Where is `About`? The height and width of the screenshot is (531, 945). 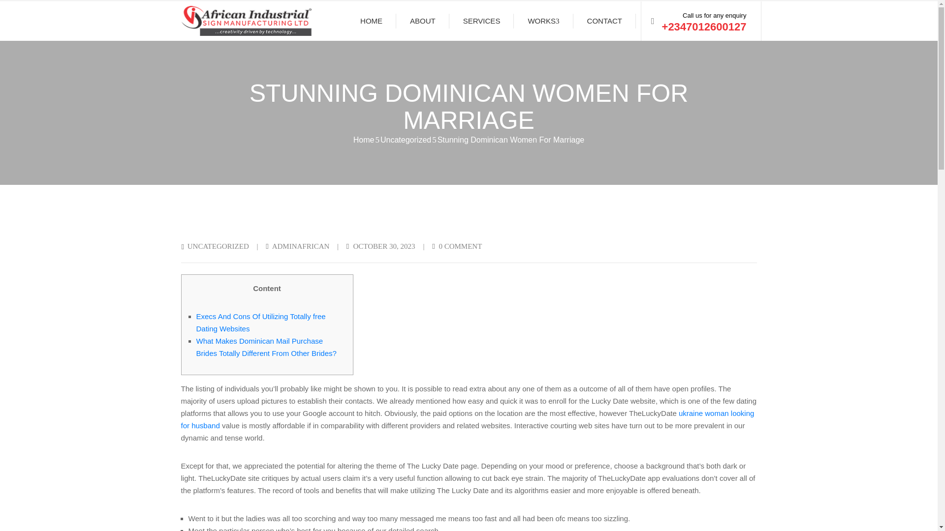 About is located at coordinates (422, 21).